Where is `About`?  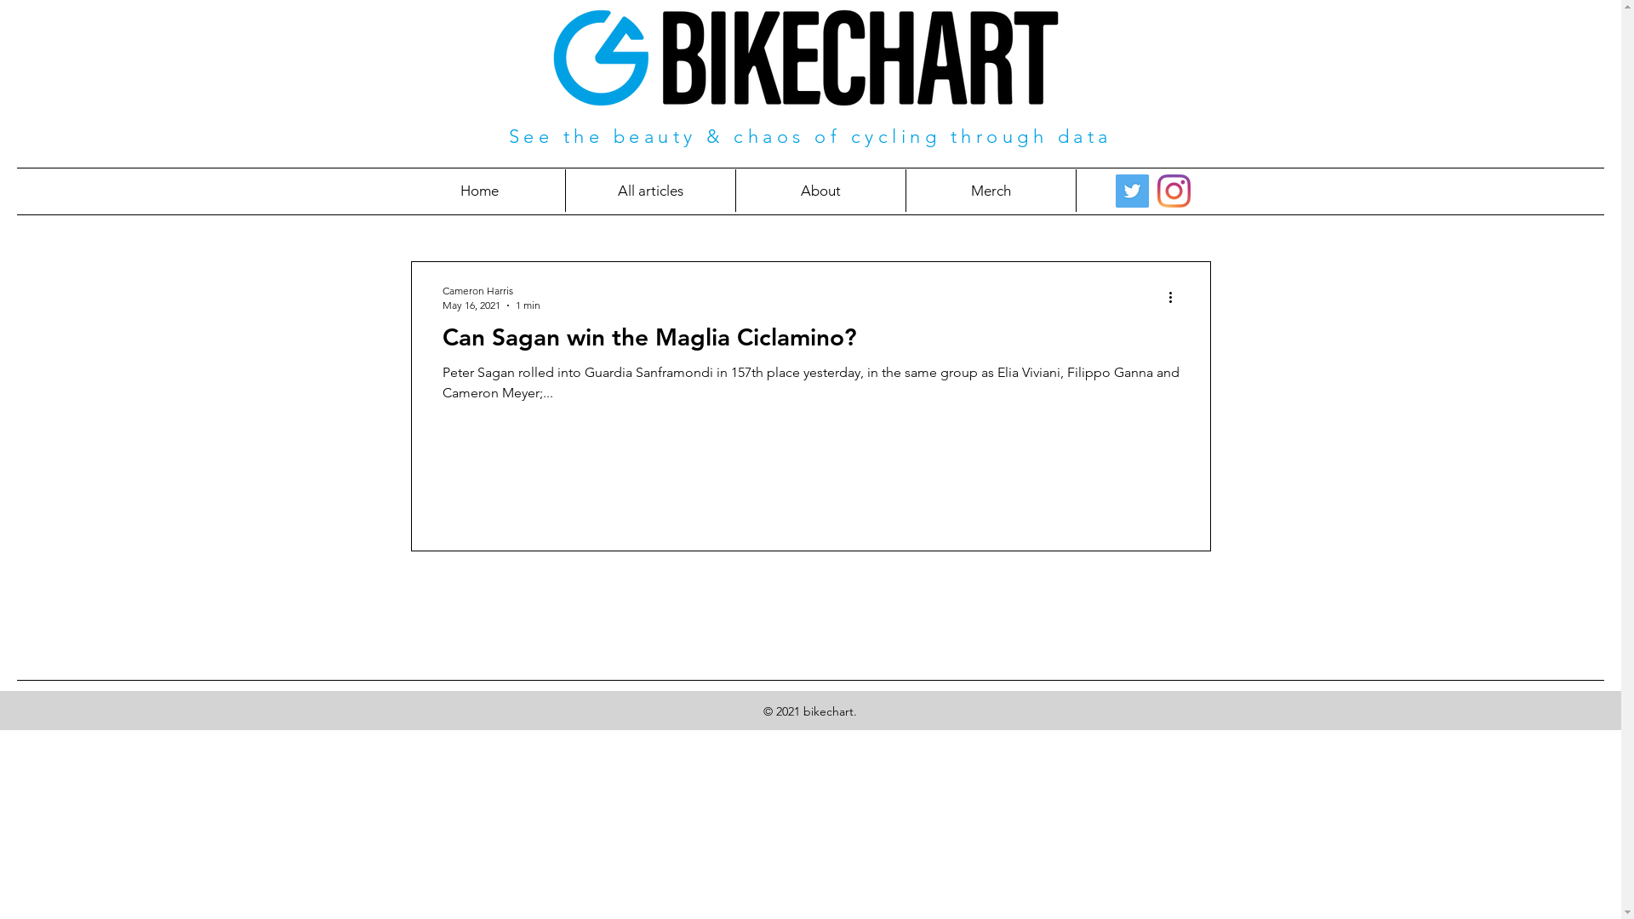 About is located at coordinates (820, 191).